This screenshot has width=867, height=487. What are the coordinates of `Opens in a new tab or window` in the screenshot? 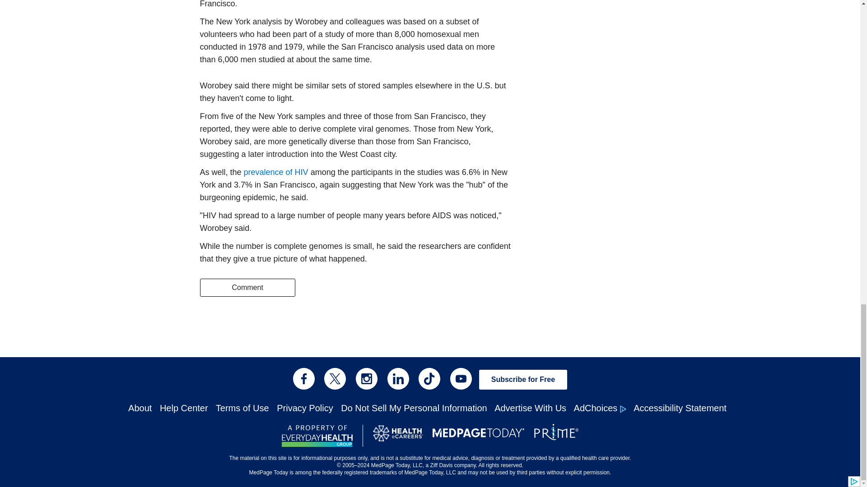 It's located at (276, 172).